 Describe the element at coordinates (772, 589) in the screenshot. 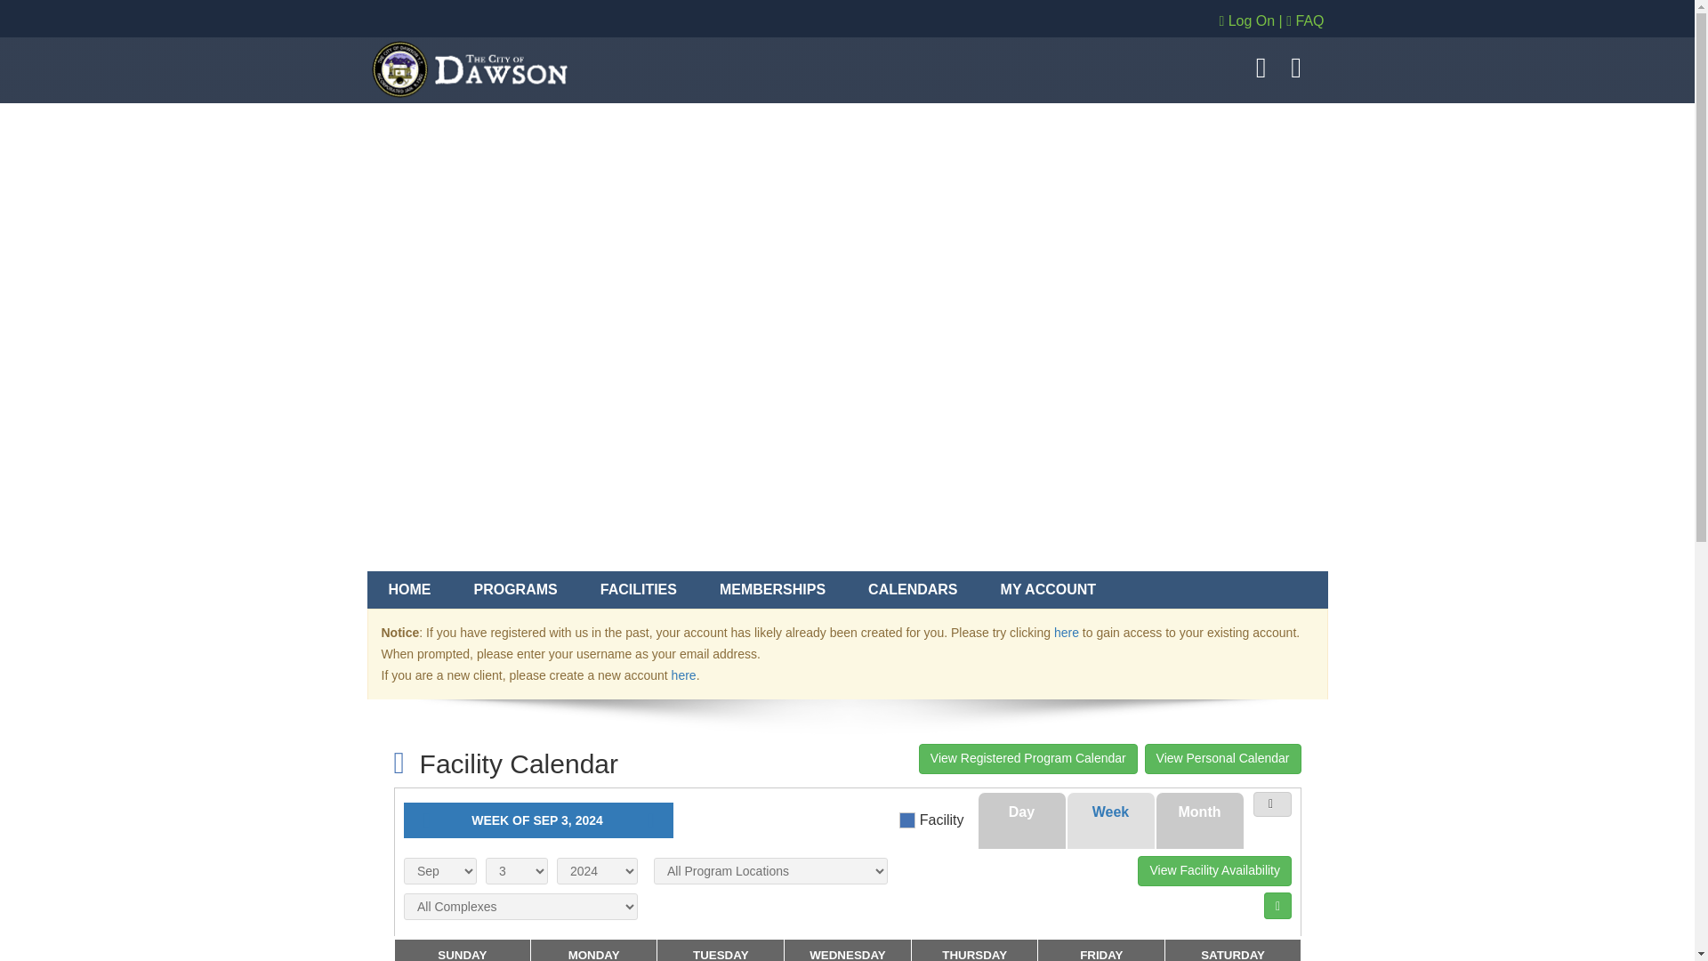

I see `MEMBERSHIPS` at that location.